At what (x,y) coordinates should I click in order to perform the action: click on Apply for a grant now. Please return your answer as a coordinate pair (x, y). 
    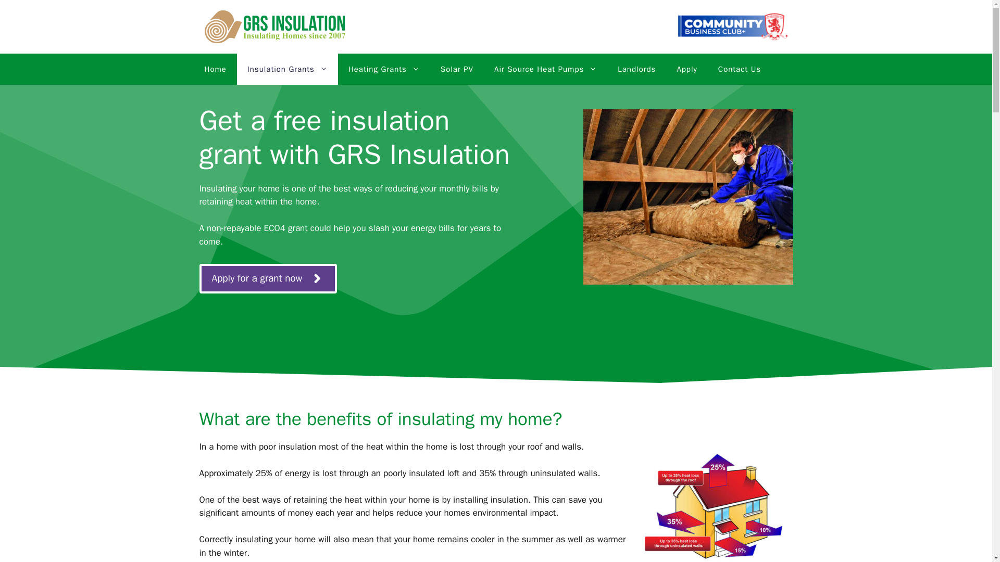
    Looking at the image, I should click on (268, 278).